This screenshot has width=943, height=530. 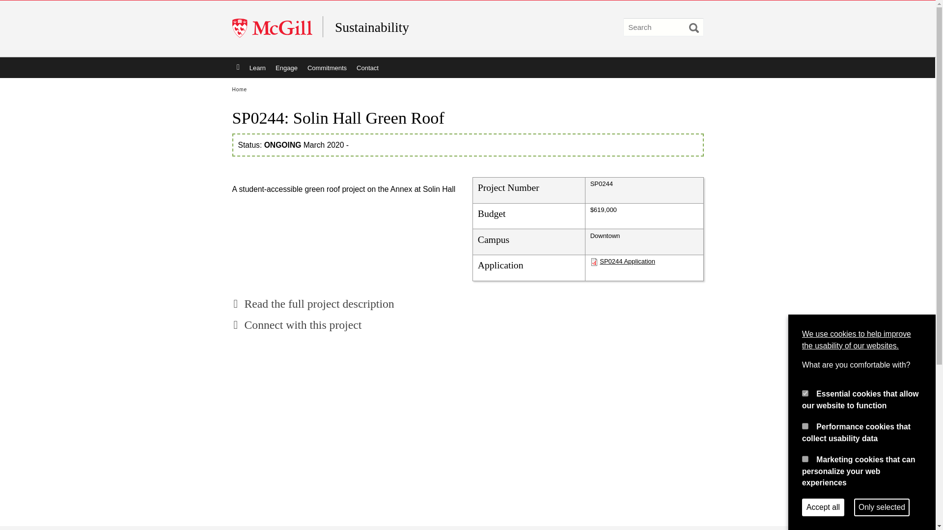 What do you see at coordinates (277, 28) in the screenshot?
I see `return to McGill University` at bounding box center [277, 28].